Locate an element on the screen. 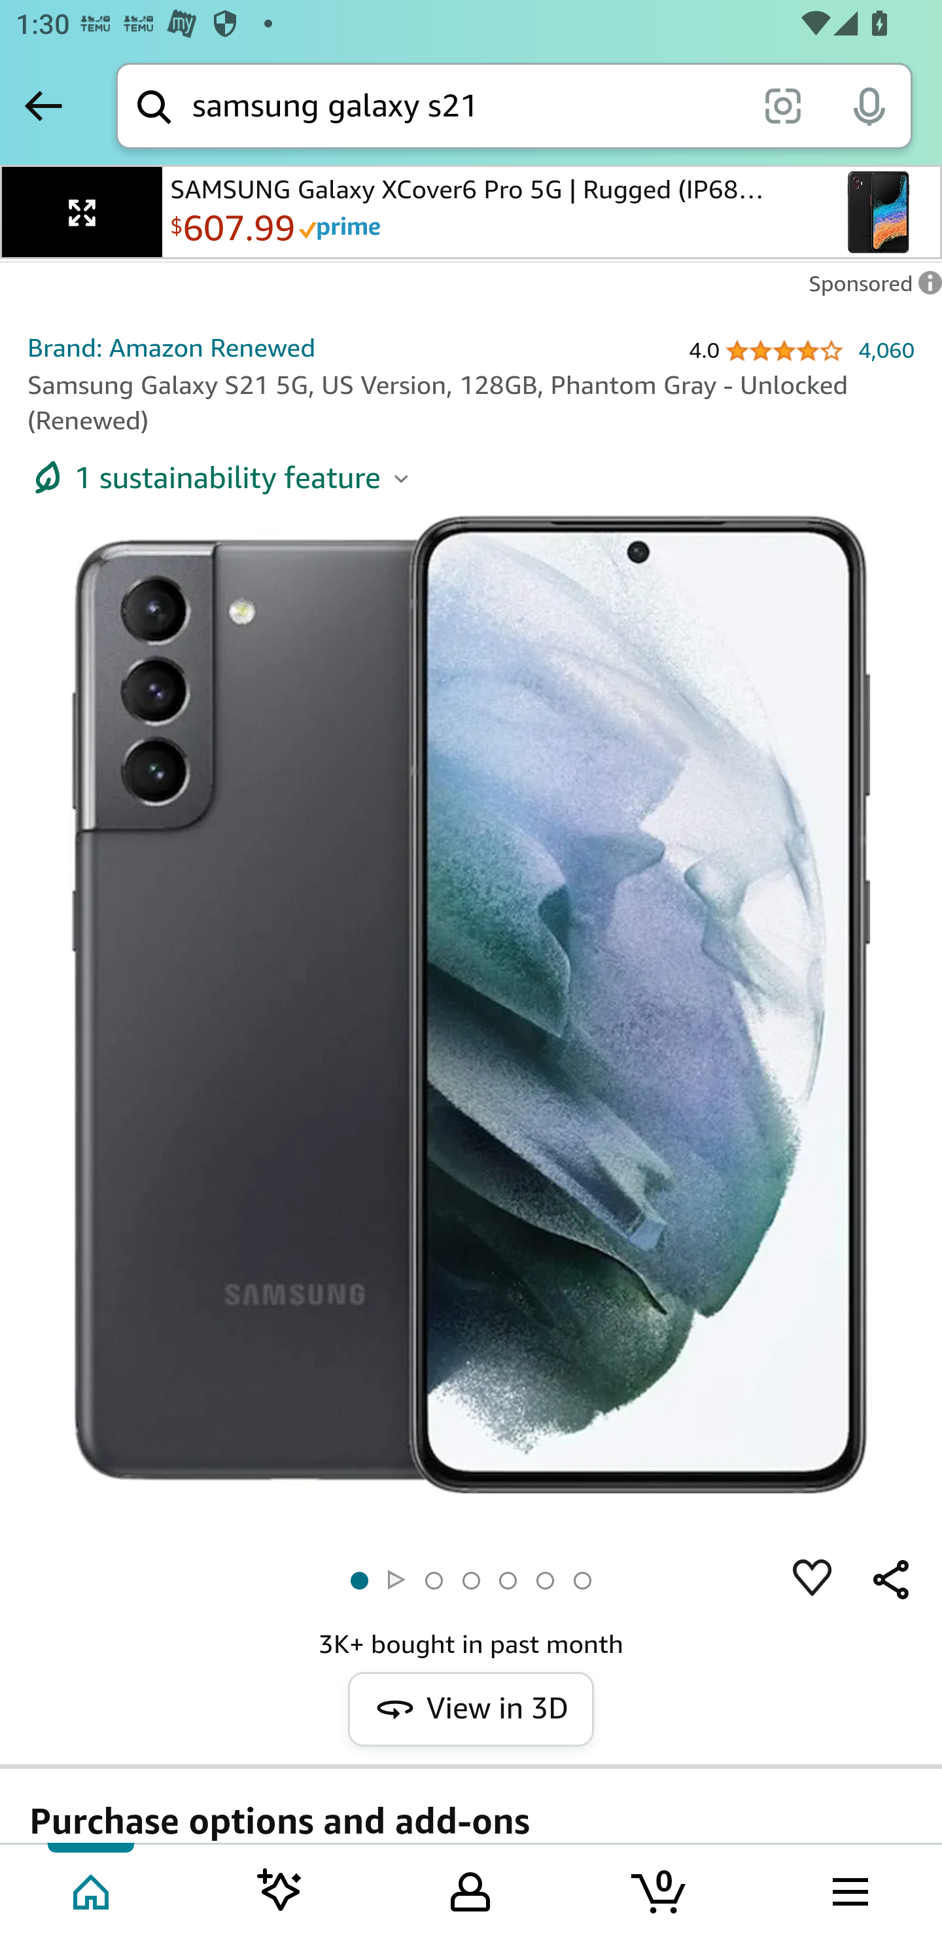  Browse menu Tab 5 of 5 is located at coordinates (848, 1889).